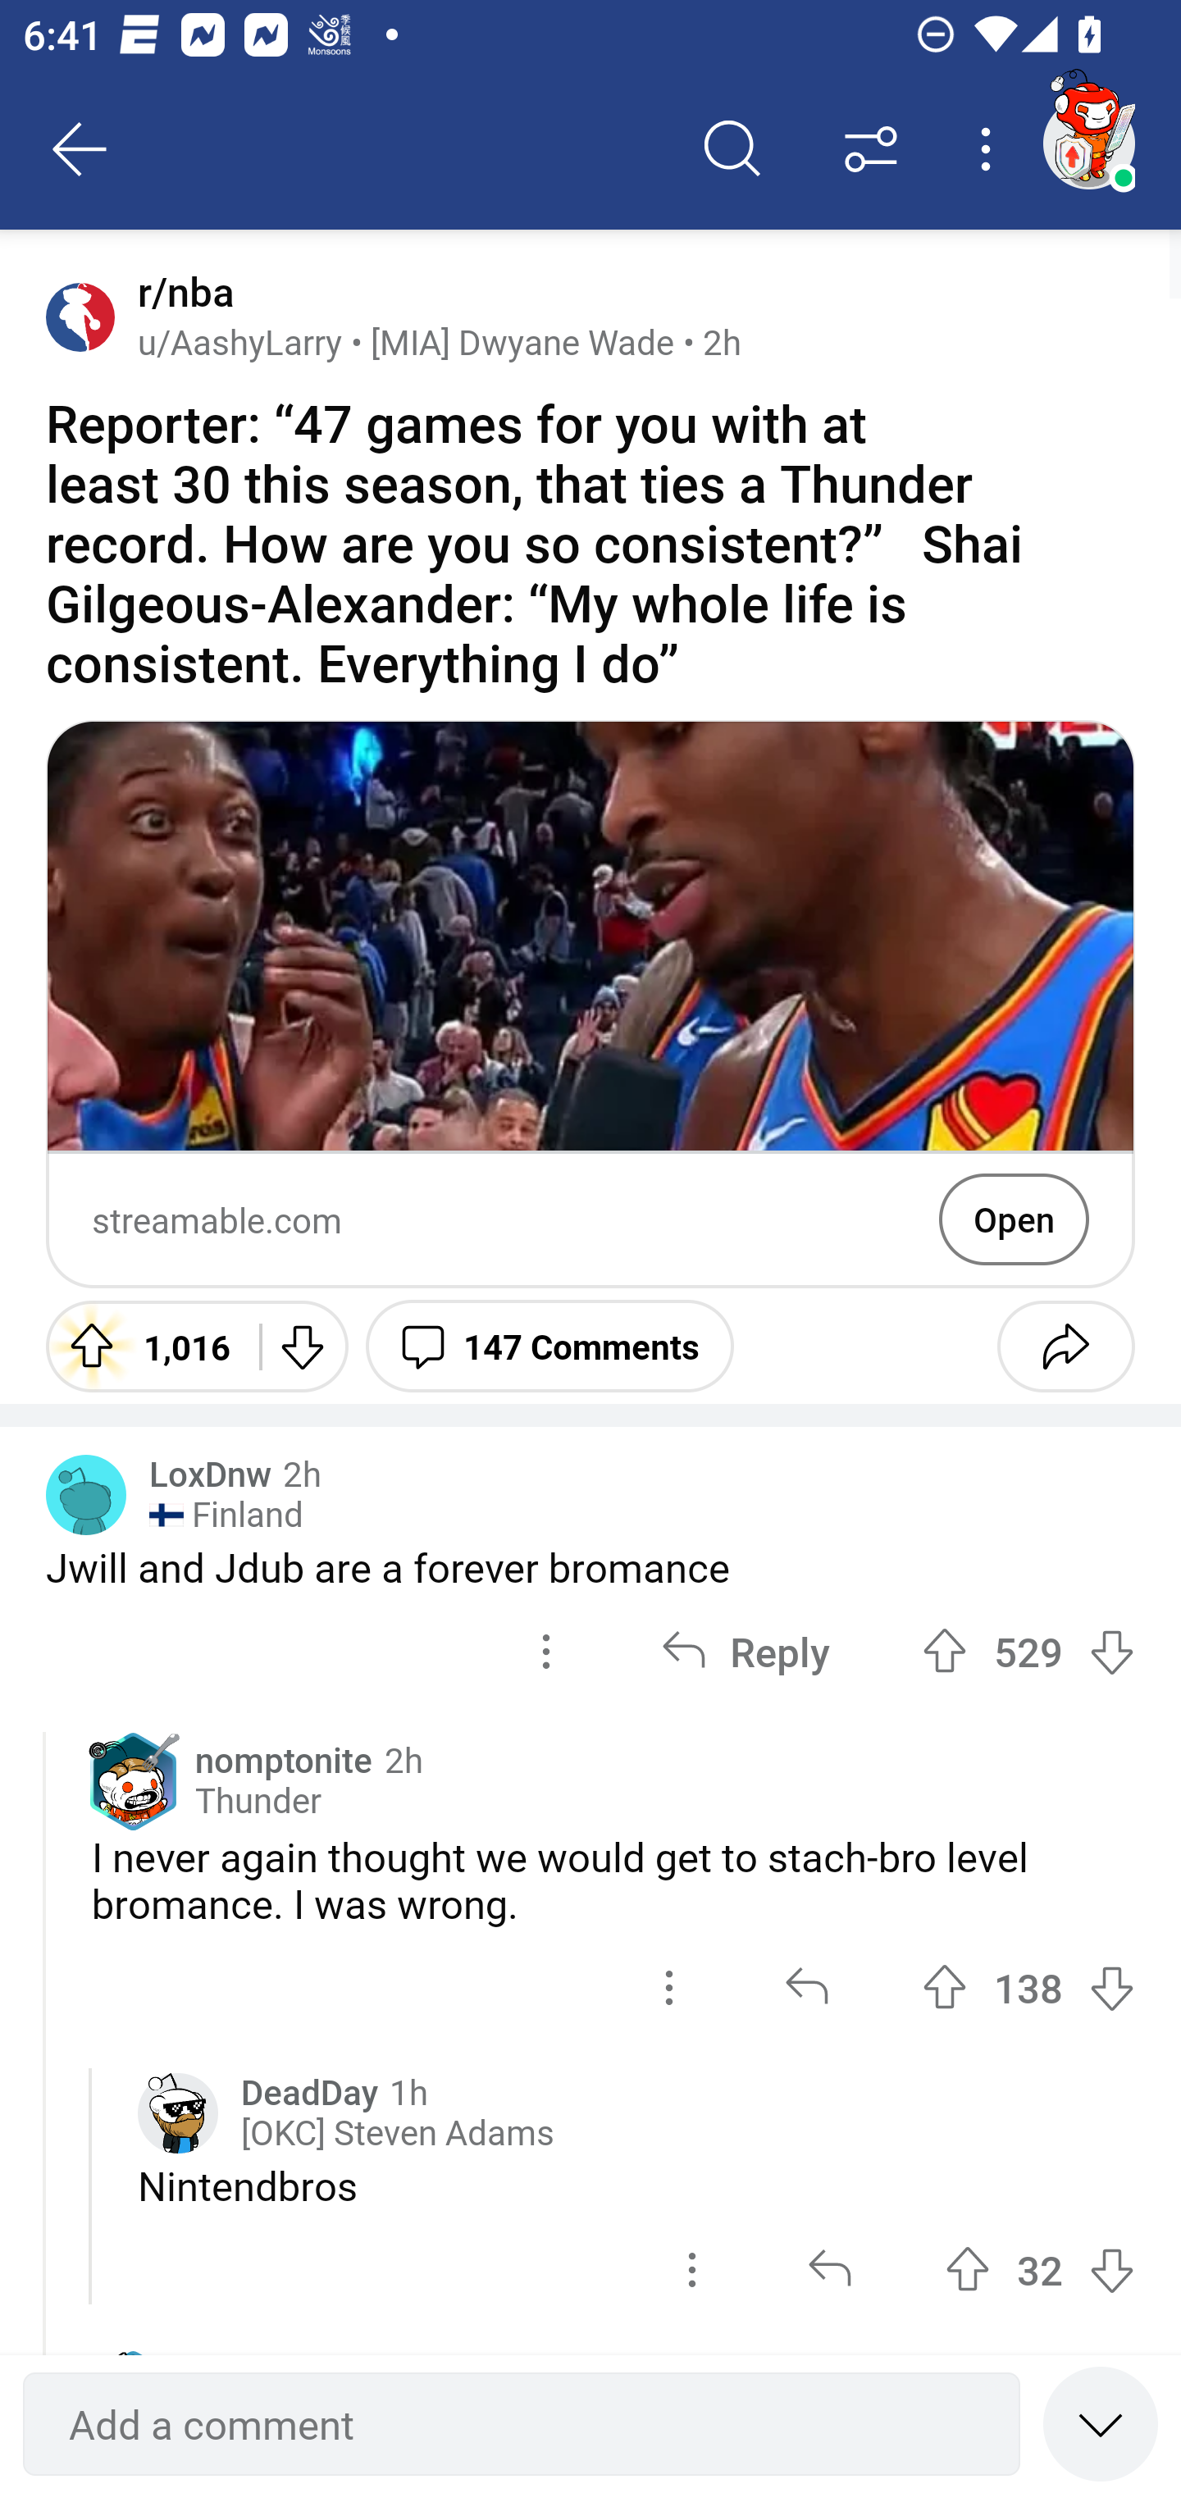 This screenshot has height=2493, width=1181. I want to click on Preview Image streamable.com Open, so click(590, 1004).